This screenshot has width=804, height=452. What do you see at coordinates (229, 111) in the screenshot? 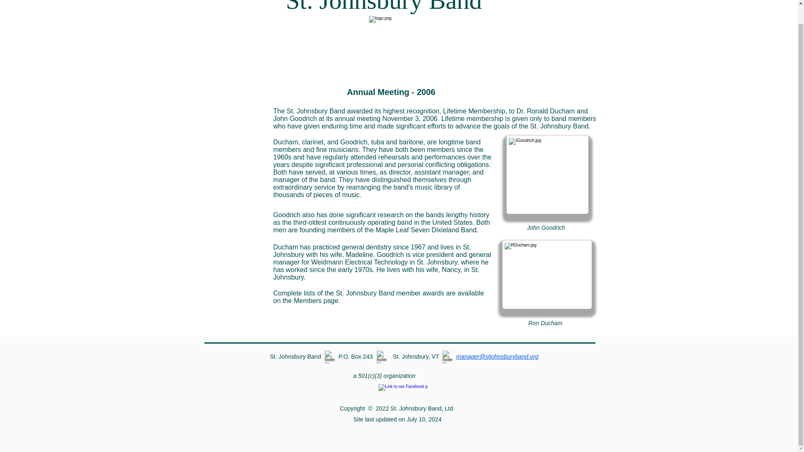
I see `Calendar` at bounding box center [229, 111].